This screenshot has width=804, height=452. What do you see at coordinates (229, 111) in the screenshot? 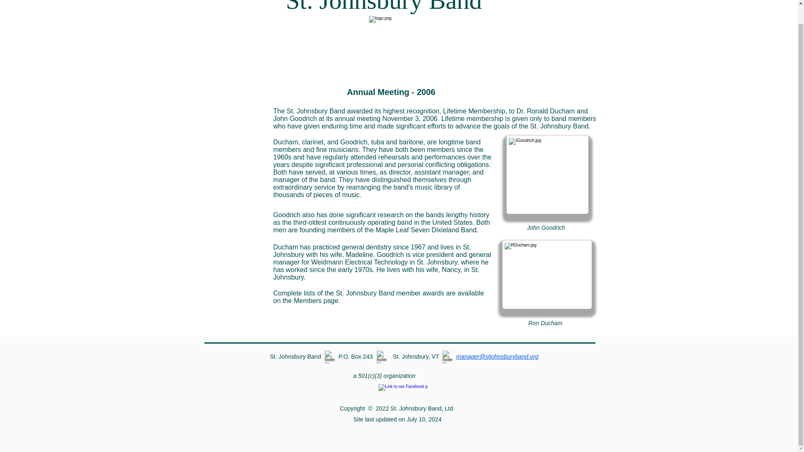
I see `Calendar` at bounding box center [229, 111].